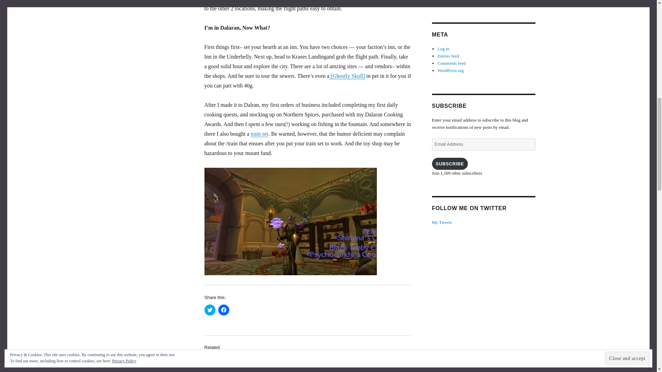  What do you see at coordinates (367, 358) in the screenshot?
I see `I Think I Smell a Giant Rat` at bounding box center [367, 358].